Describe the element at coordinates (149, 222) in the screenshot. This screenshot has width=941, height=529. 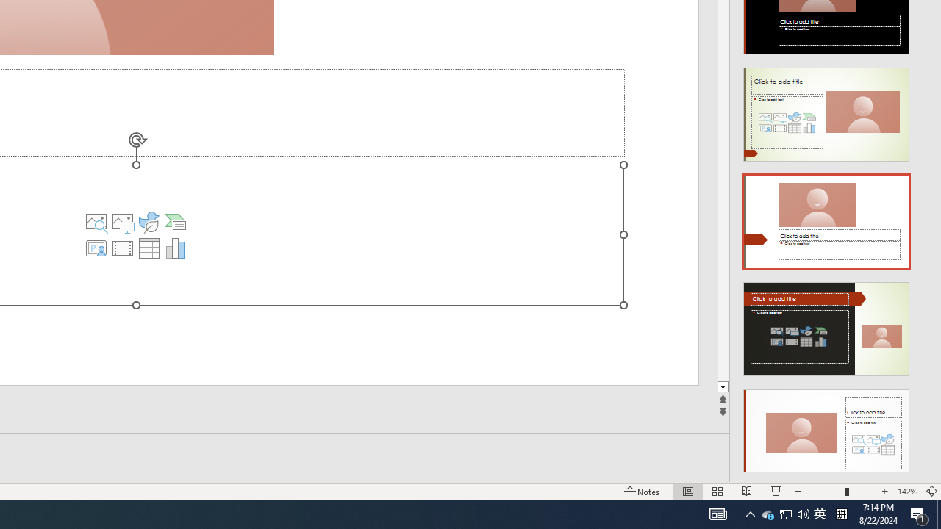
I see `Pictures` at that location.